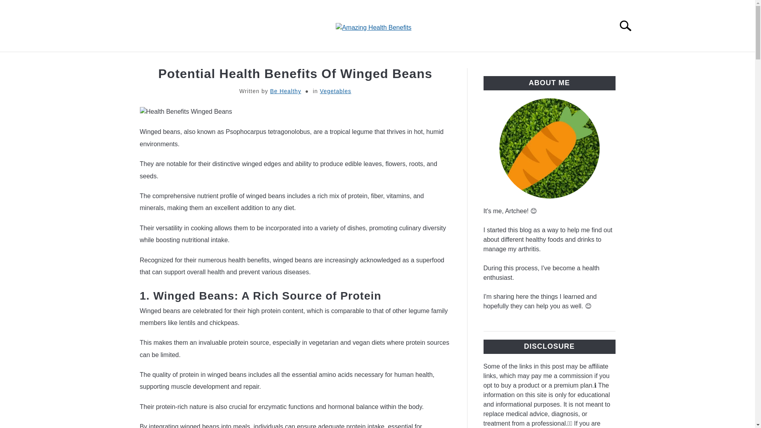 The width and height of the screenshot is (761, 428). Describe the element at coordinates (164, 61) in the screenshot. I see `HOME` at that location.